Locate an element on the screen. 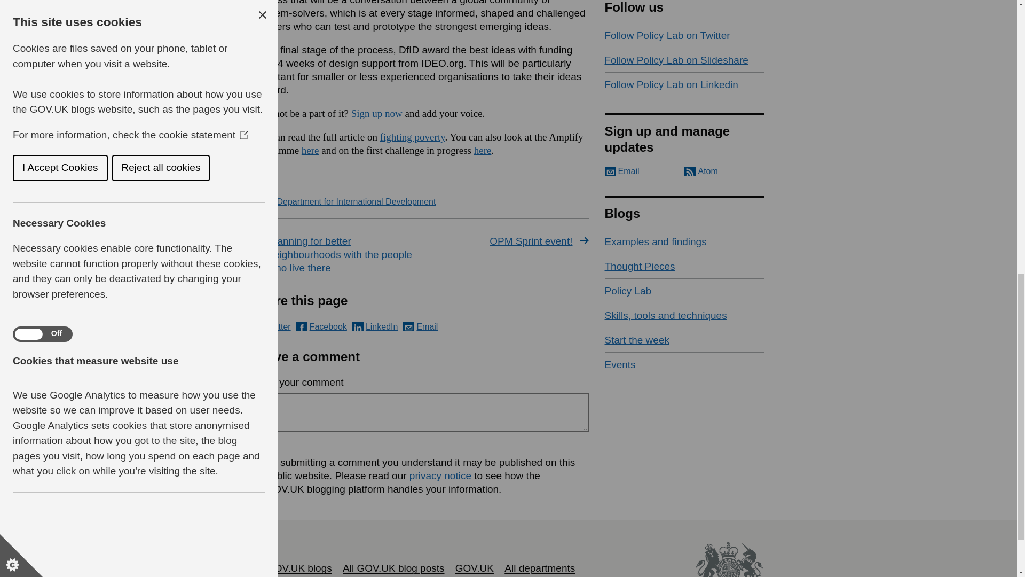 The width and height of the screenshot is (1025, 577). fighting poverty is located at coordinates (412, 137).